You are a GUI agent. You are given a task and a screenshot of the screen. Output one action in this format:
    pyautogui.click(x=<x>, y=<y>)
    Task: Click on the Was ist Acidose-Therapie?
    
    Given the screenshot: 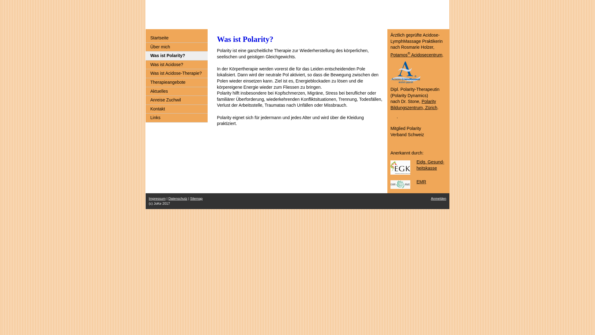 What is the action you would take?
    pyautogui.click(x=177, y=74)
    